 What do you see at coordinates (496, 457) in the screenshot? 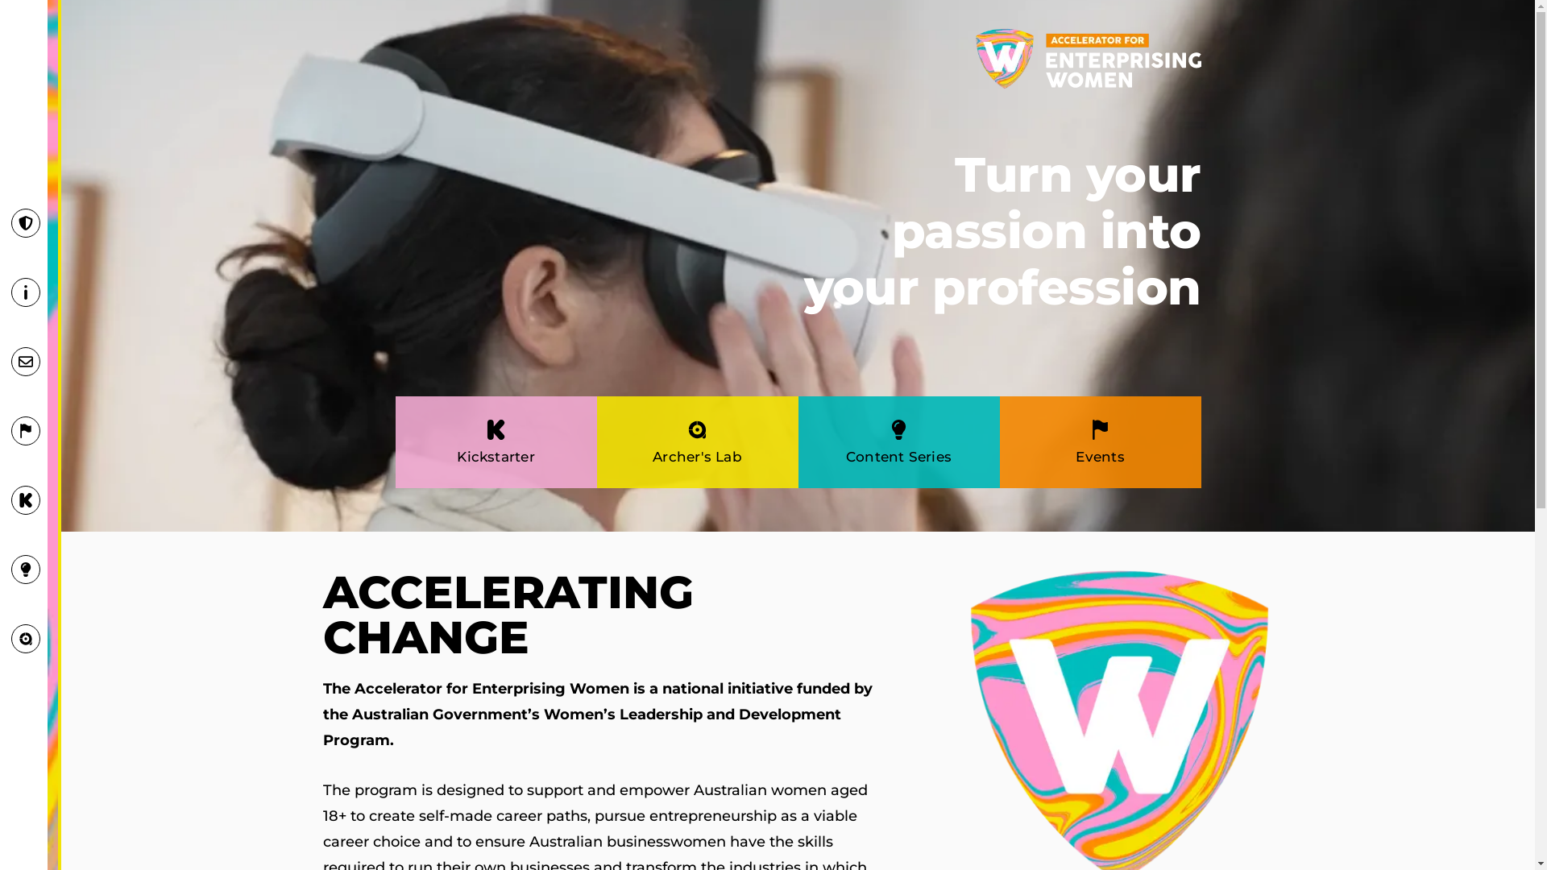
I see `Kickstarter` at bounding box center [496, 457].